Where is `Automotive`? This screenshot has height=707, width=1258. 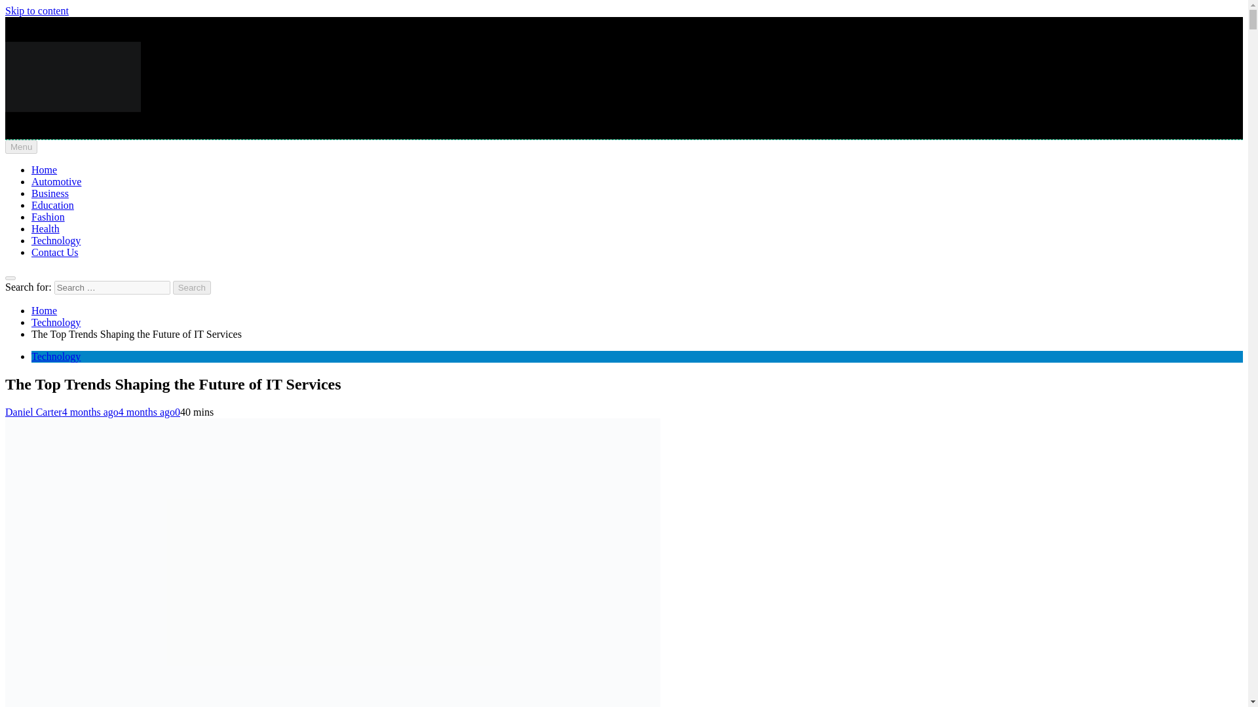
Automotive is located at coordinates (56, 181).